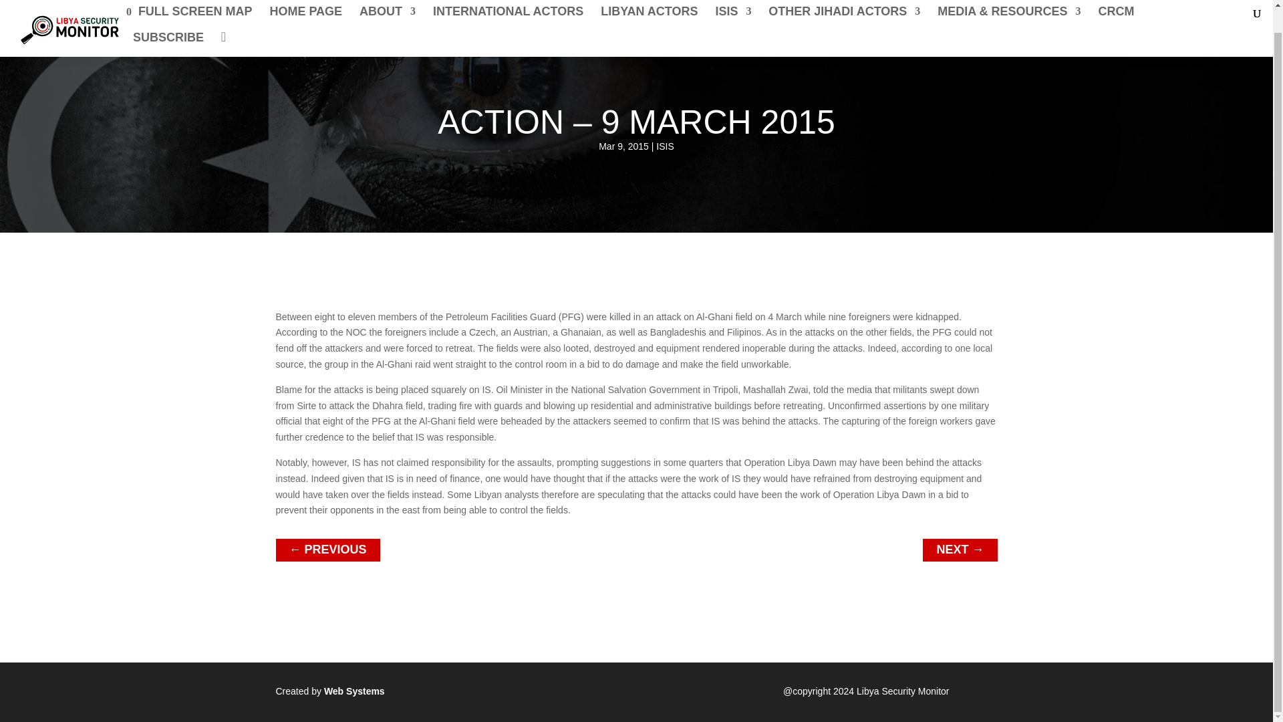 The height and width of the screenshot is (722, 1283). What do you see at coordinates (1116, 3) in the screenshot?
I see `CRCM` at bounding box center [1116, 3].